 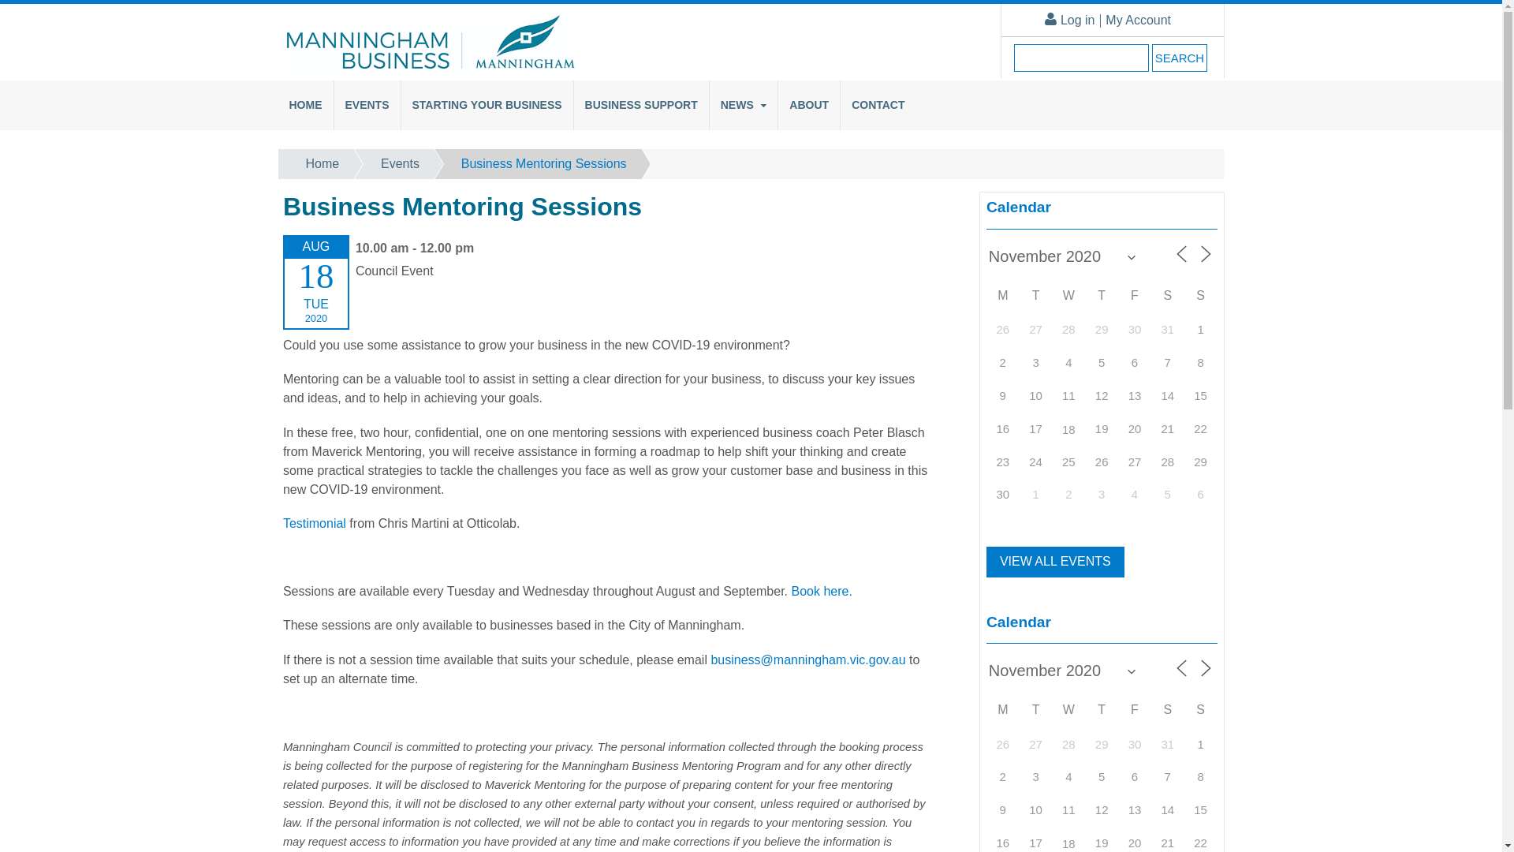 What do you see at coordinates (367, 106) in the screenshot?
I see `EVENTS` at bounding box center [367, 106].